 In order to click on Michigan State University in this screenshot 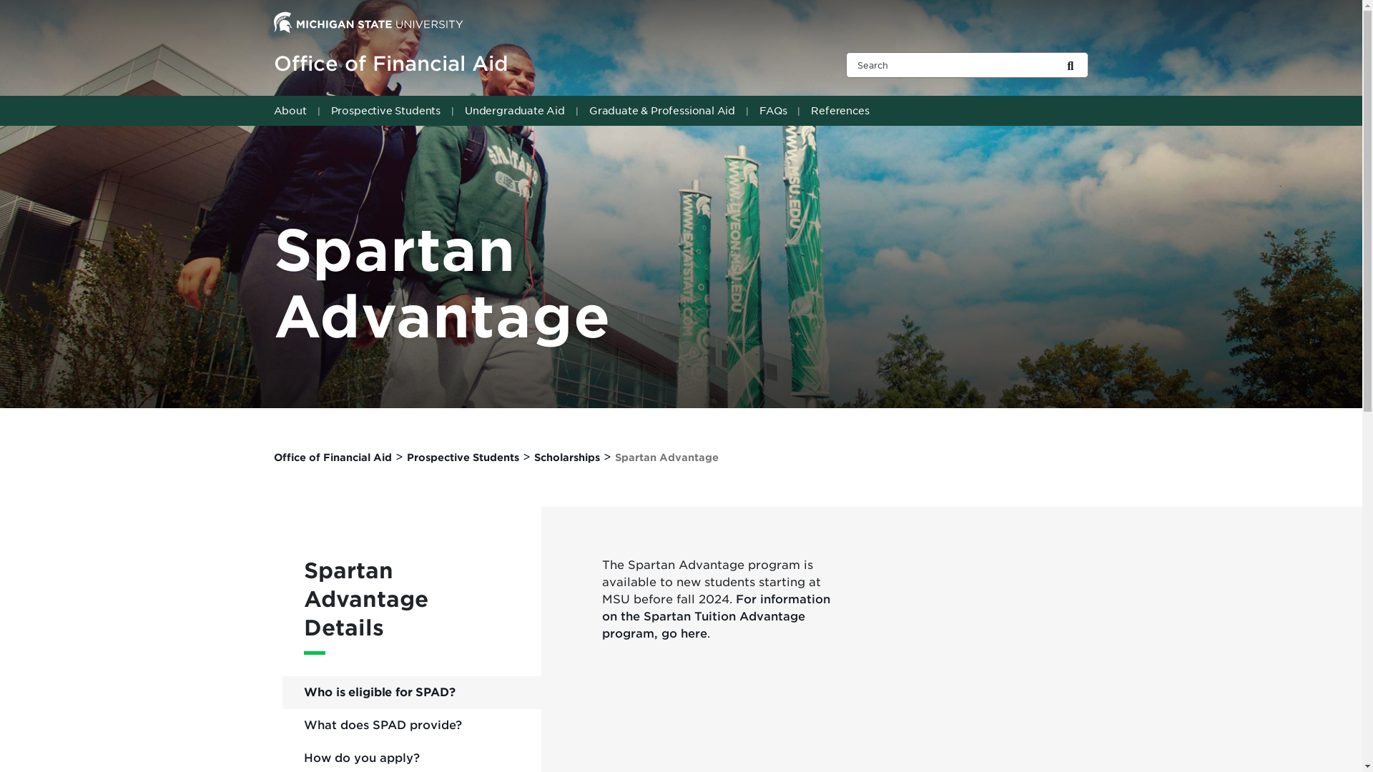, I will do `click(368, 21)`.